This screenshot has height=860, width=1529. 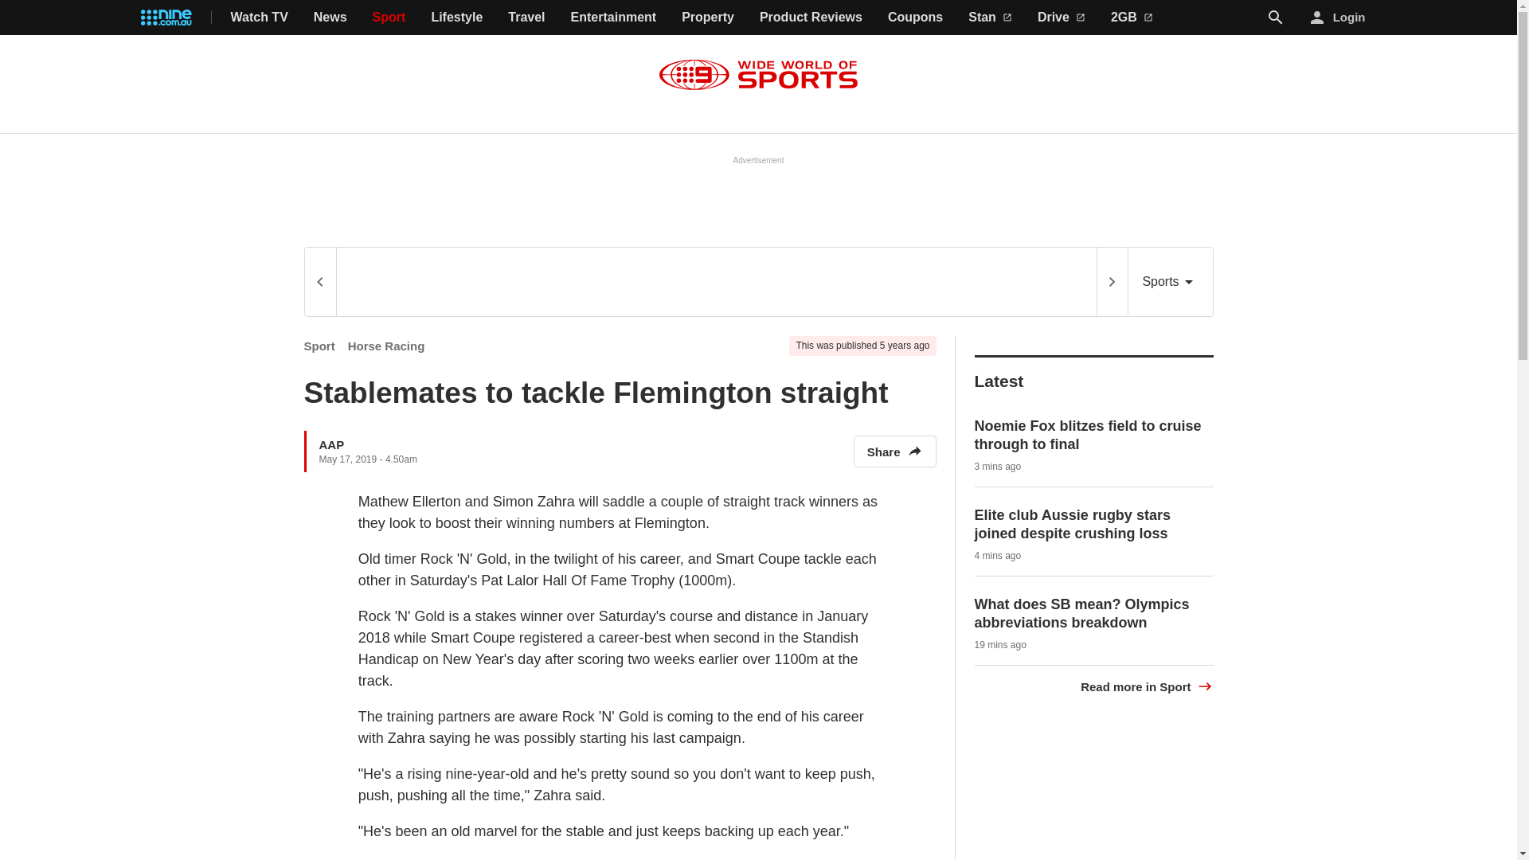 What do you see at coordinates (260, 18) in the screenshot?
I see `Watch TV` at bounding box center [260, 18].